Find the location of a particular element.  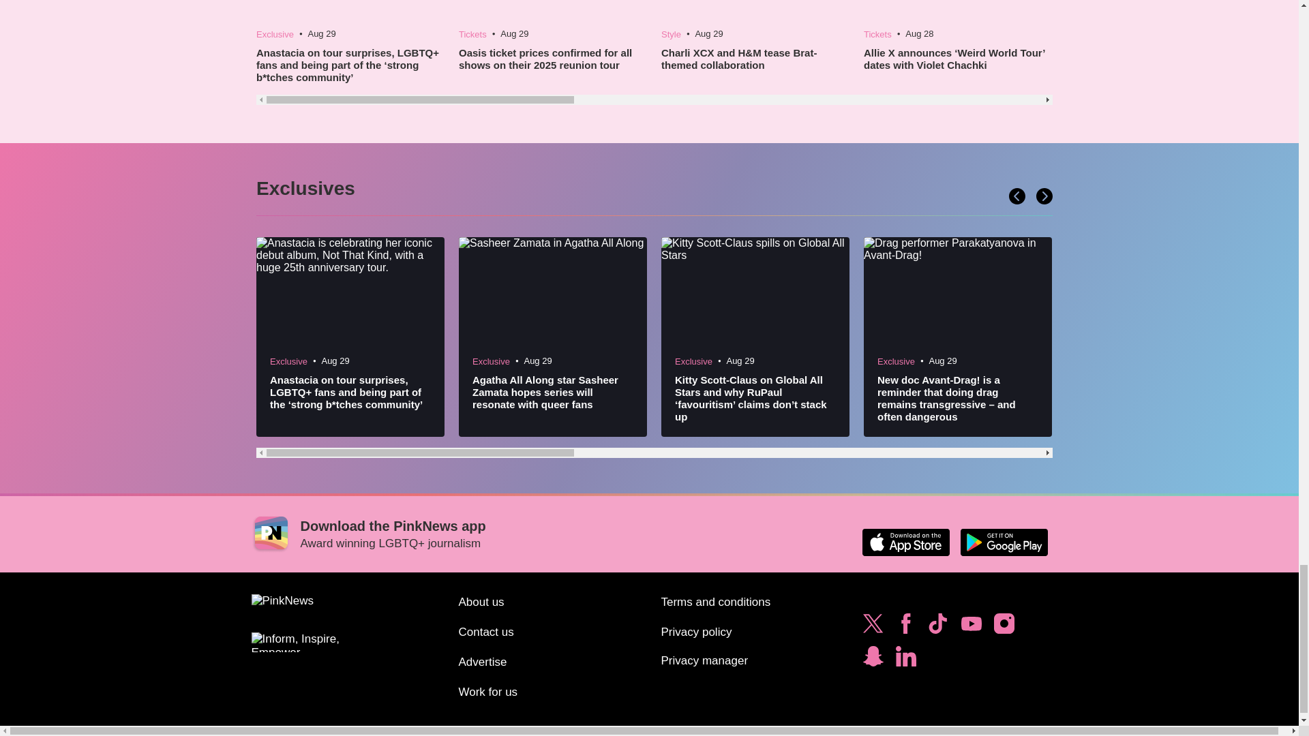

Follow PinkNews on TikTok is located at coordinates (937, 627).